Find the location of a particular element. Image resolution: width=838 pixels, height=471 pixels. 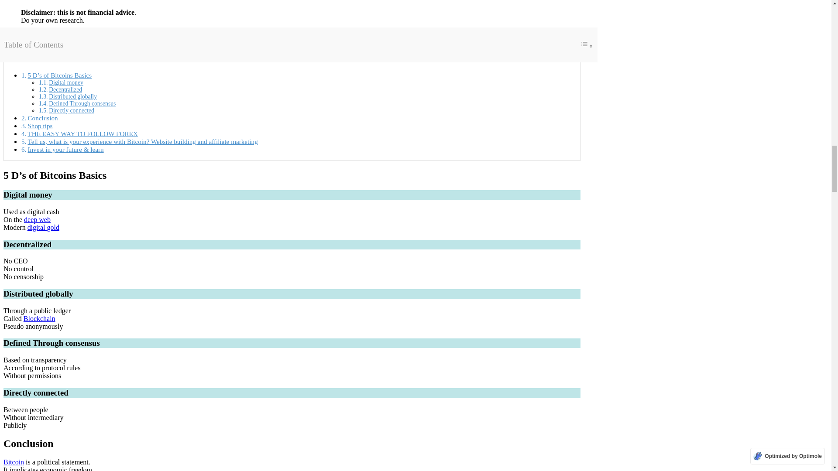

Conclusion is located at coordinates (43, 118).